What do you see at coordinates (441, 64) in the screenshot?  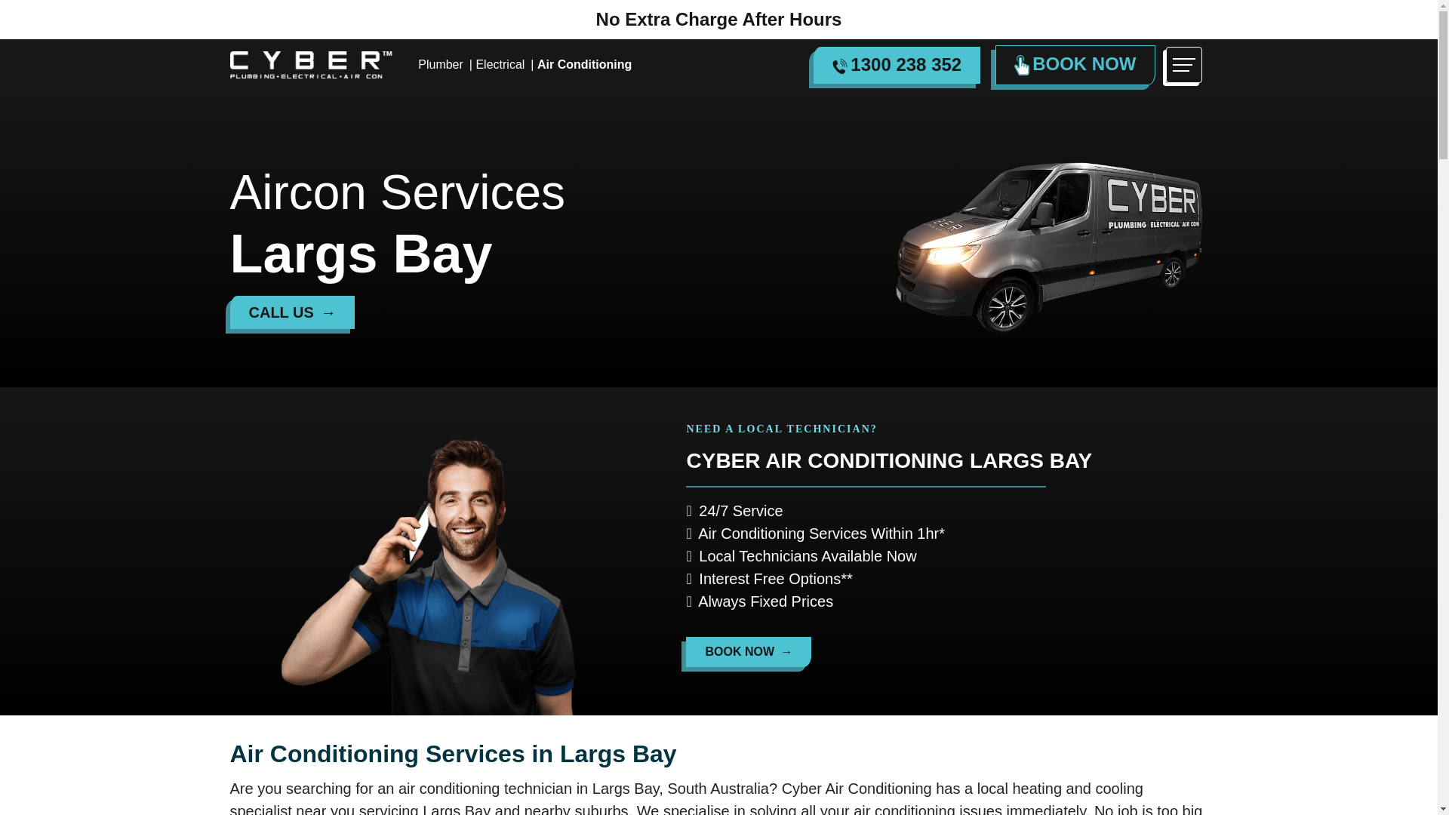 I see `Plumber` at bounding box center [441, 64].